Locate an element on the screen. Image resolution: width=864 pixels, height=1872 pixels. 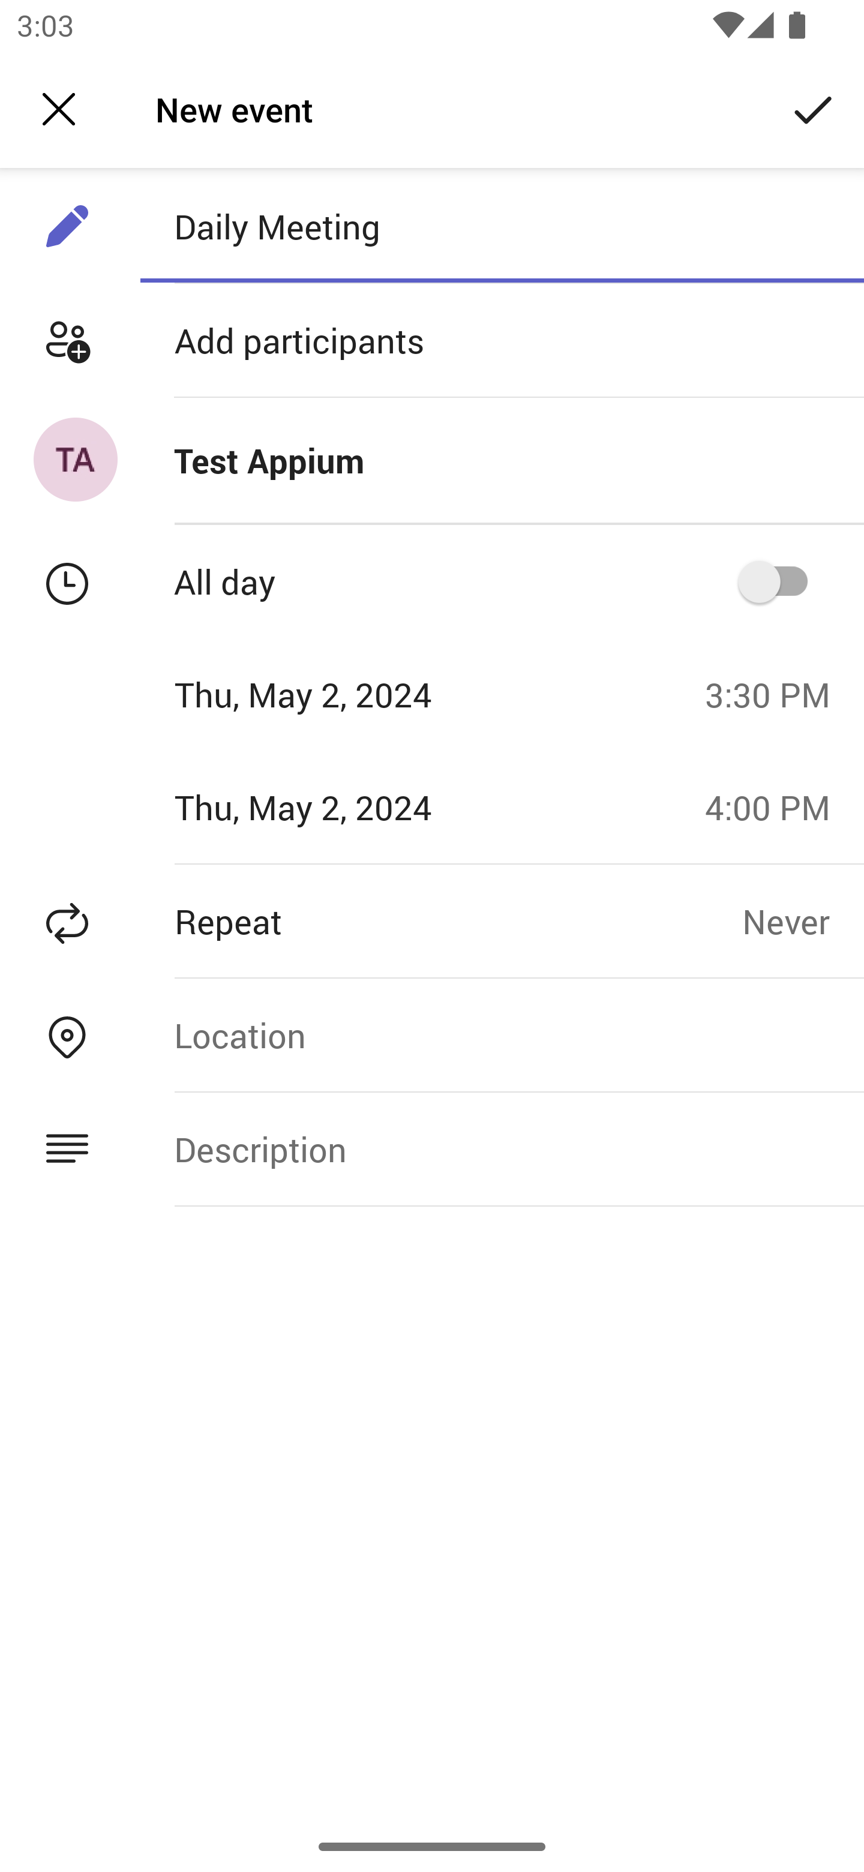
Back is located at coordinates (59, 109).